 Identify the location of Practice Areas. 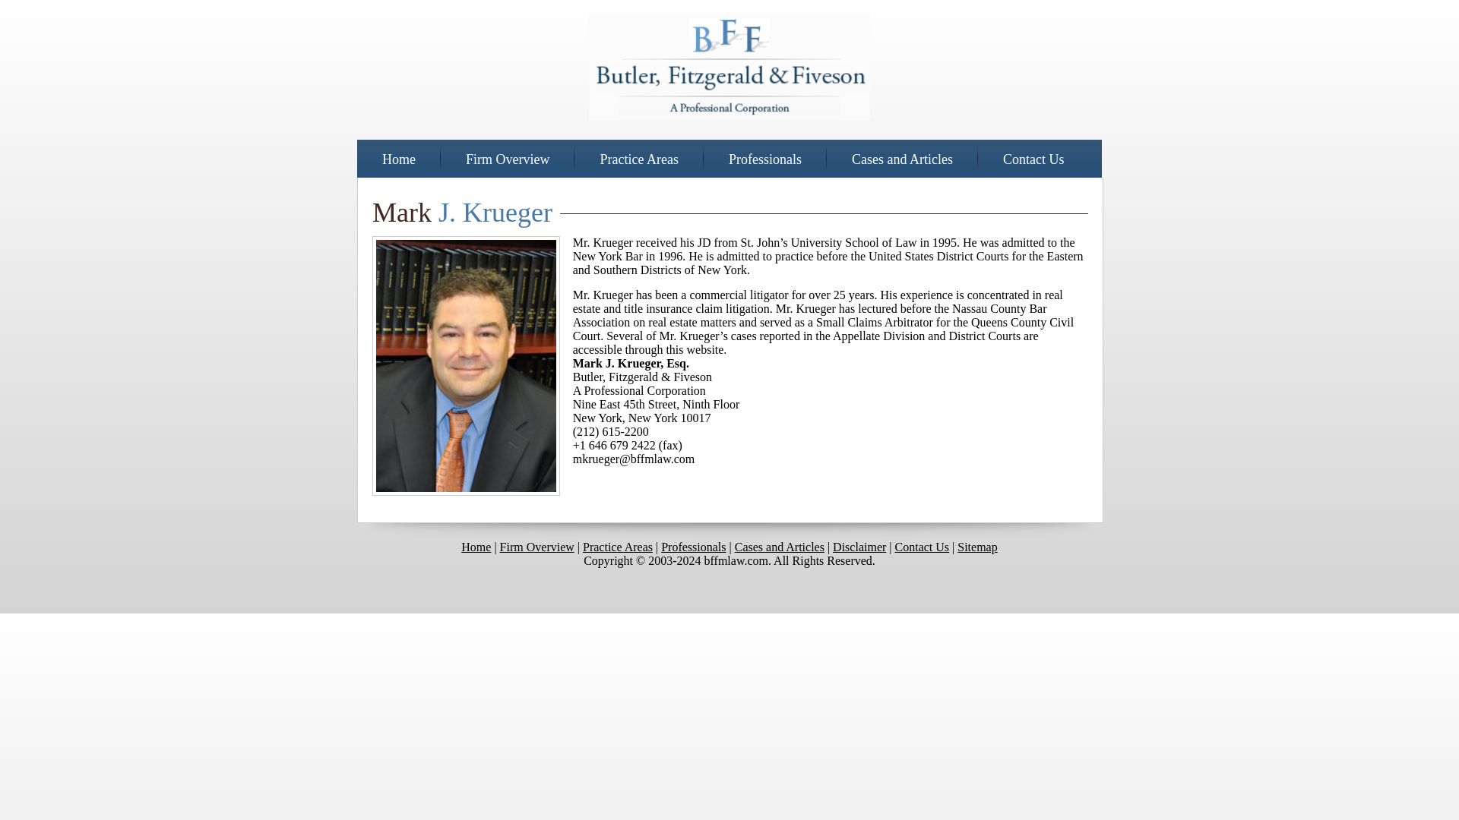
(638, 159).